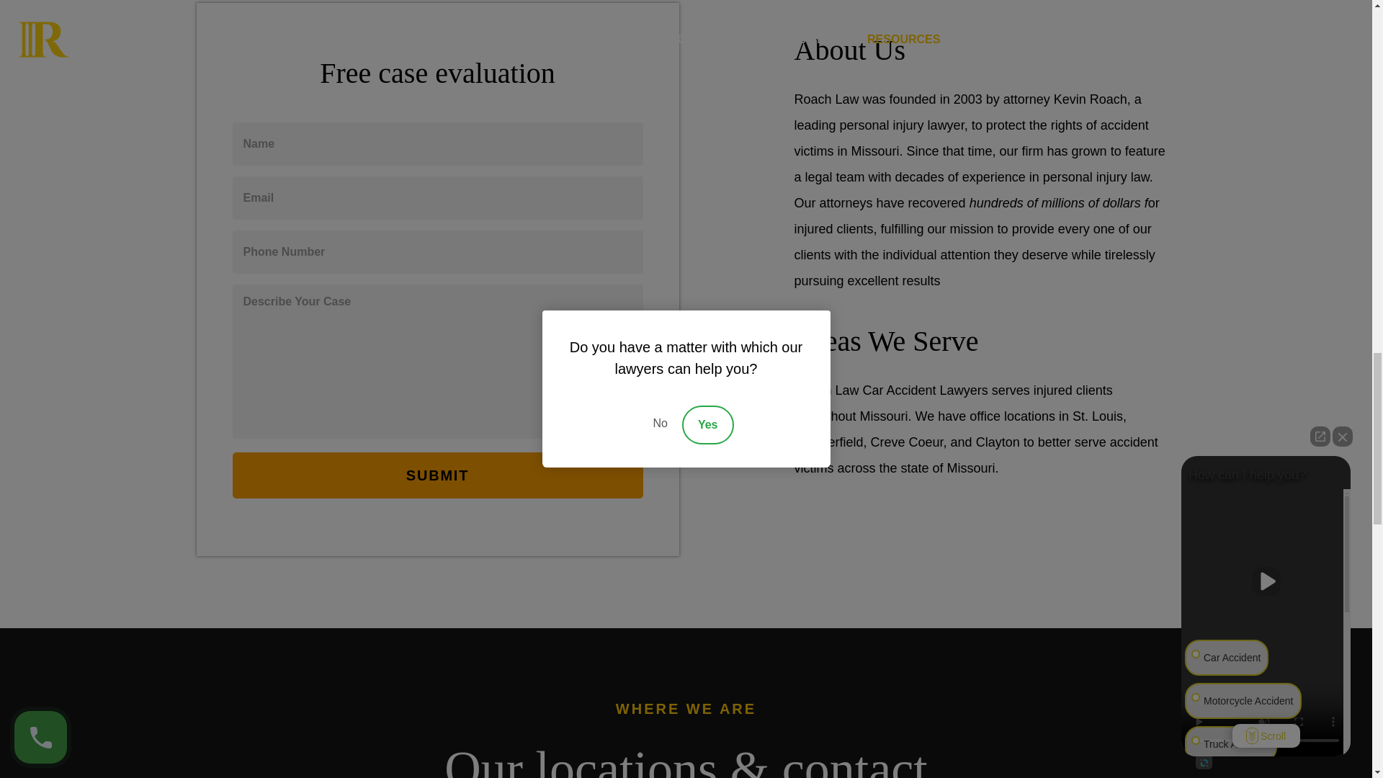 The width and height of the screenshot is (1383, 778). Describe the element at coordinates (437, 475) in the screenshot. I see `Submit` at that location.